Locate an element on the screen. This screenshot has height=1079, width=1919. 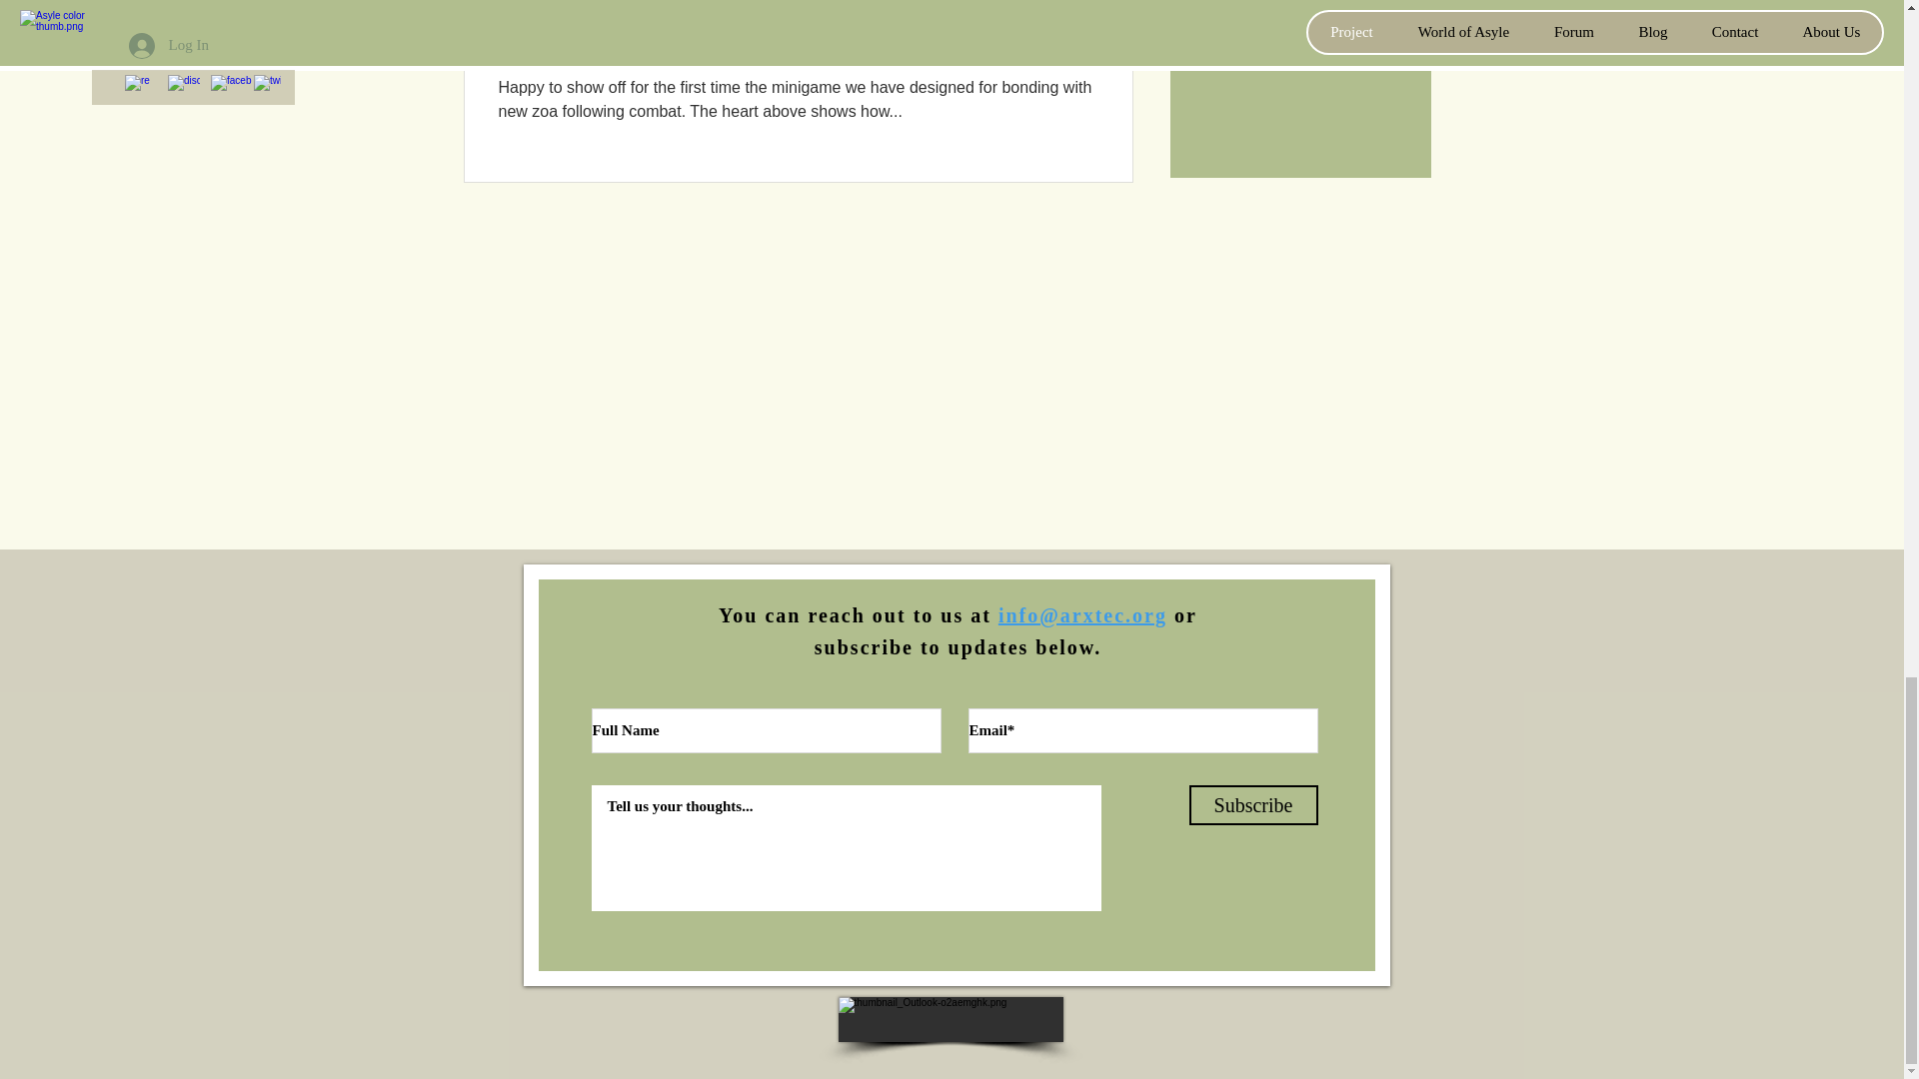
Calming Companions is located at coordinates (796, 53).